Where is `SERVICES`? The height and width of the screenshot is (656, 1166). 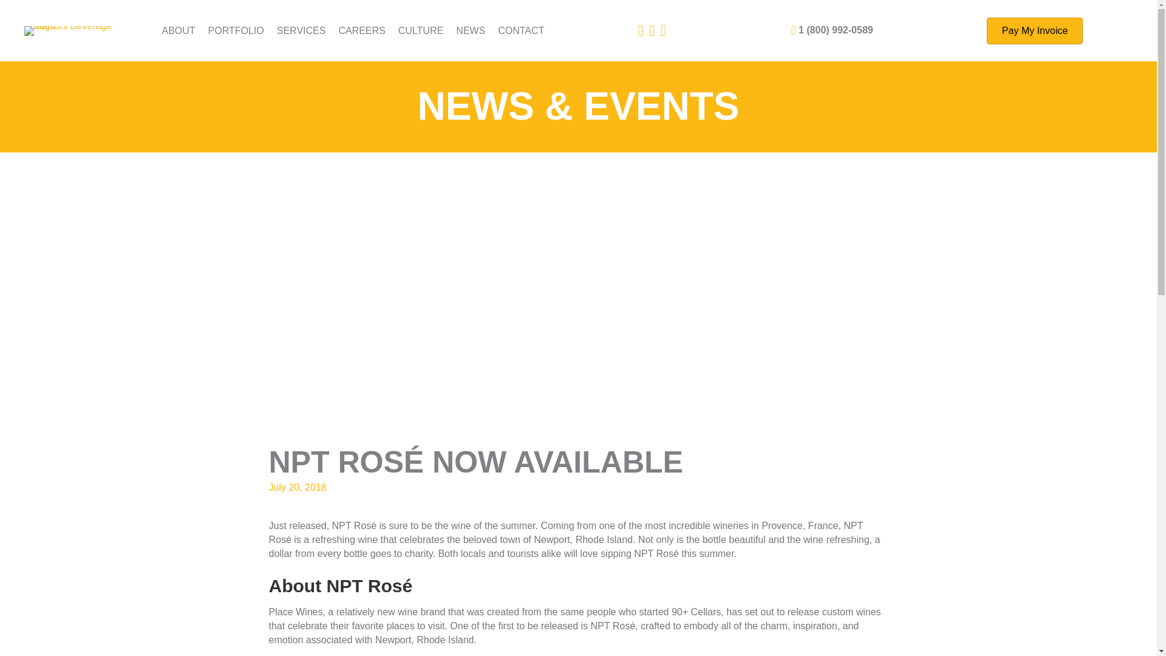
SERVICES is located at coordinates (301, 30).